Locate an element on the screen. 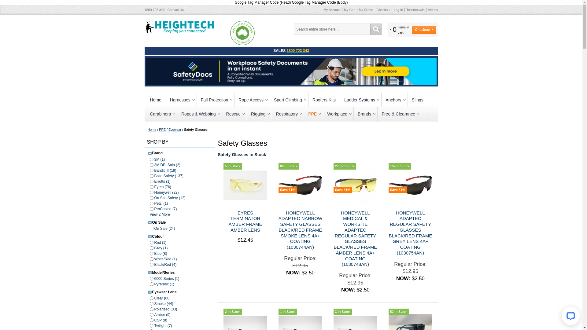  CSP (8) is located at coordinates (159, 320).